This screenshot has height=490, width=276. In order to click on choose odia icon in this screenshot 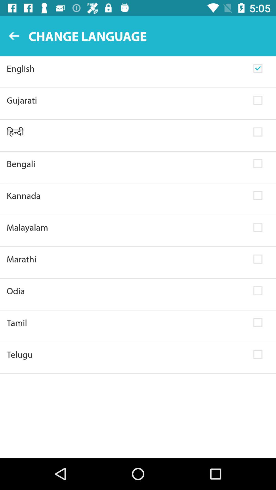, I will do `click(127, 291)`.